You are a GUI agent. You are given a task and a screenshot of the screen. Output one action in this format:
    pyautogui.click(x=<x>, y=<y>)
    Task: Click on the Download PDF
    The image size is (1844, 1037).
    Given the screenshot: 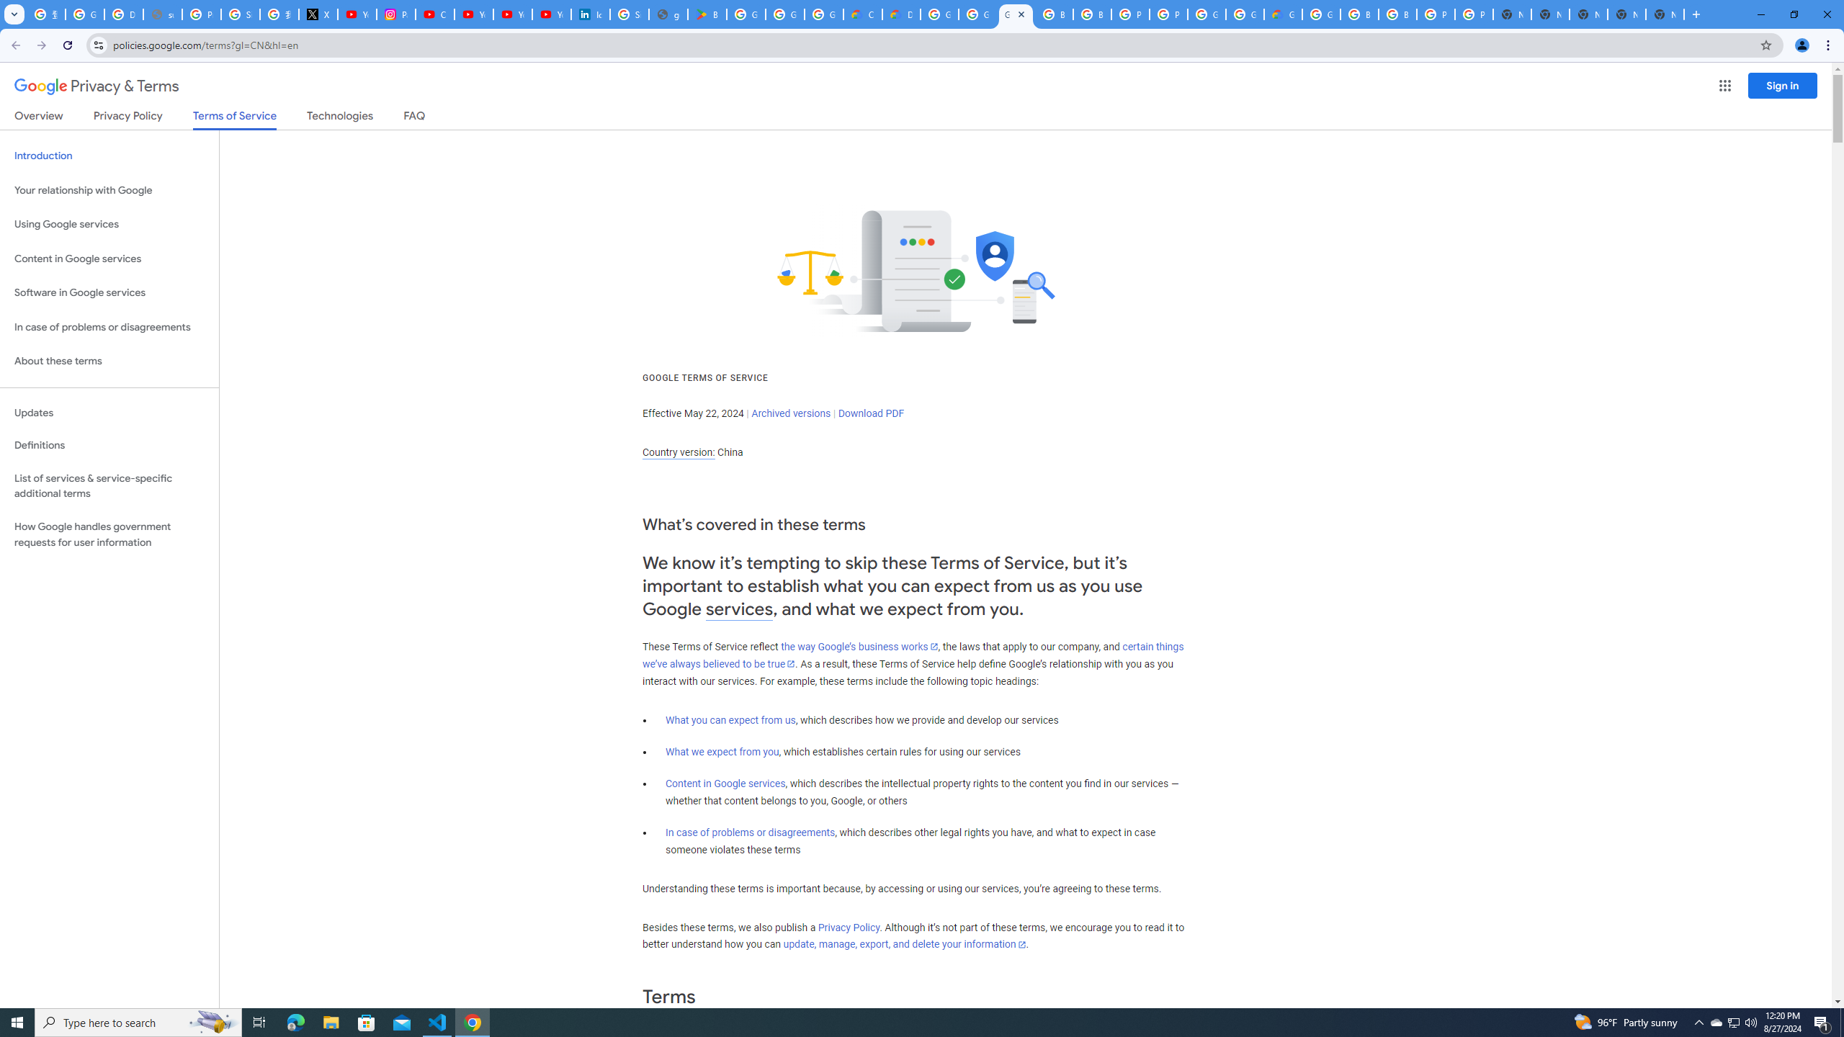 What is the action you would take?
    pyautogui.click(x=871, y=413)
    